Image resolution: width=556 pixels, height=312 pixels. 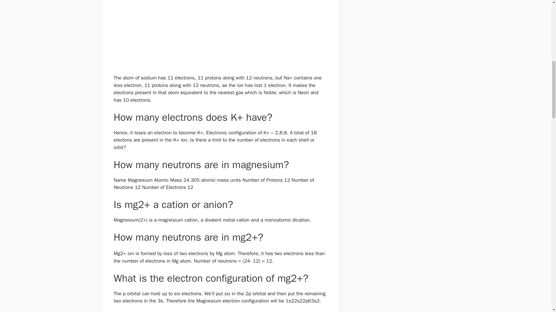 What do you see at coordinates (217, 36) in the screenshot?
I see `Advertisement` at bounding box center [217, 36].